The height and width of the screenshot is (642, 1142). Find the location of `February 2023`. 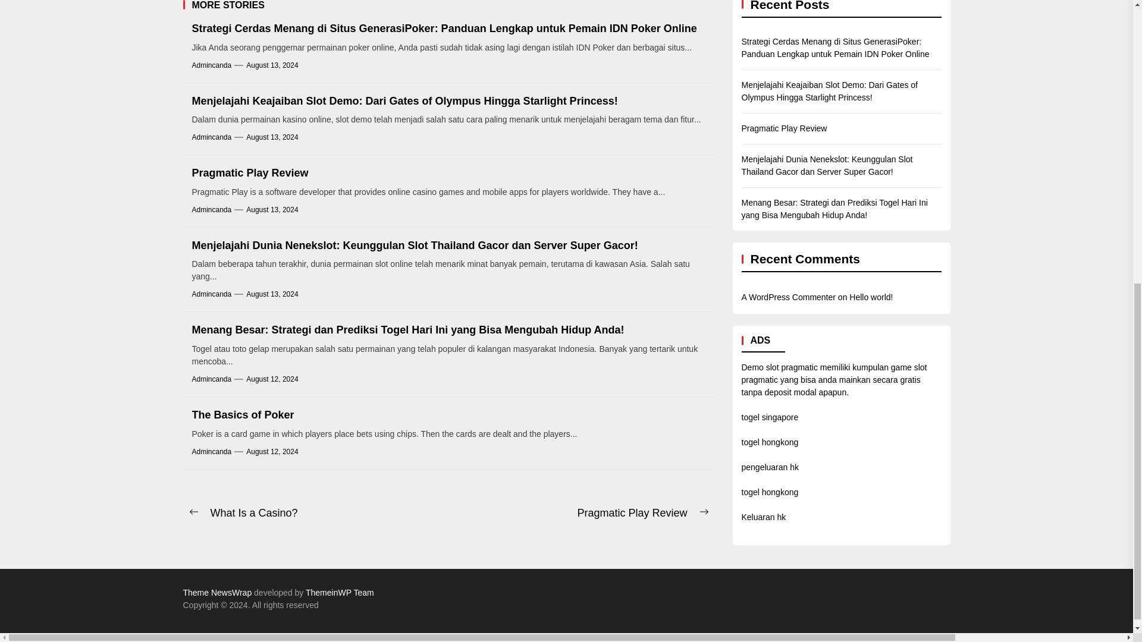

February 2023 is located at coordinates (1122, 119).